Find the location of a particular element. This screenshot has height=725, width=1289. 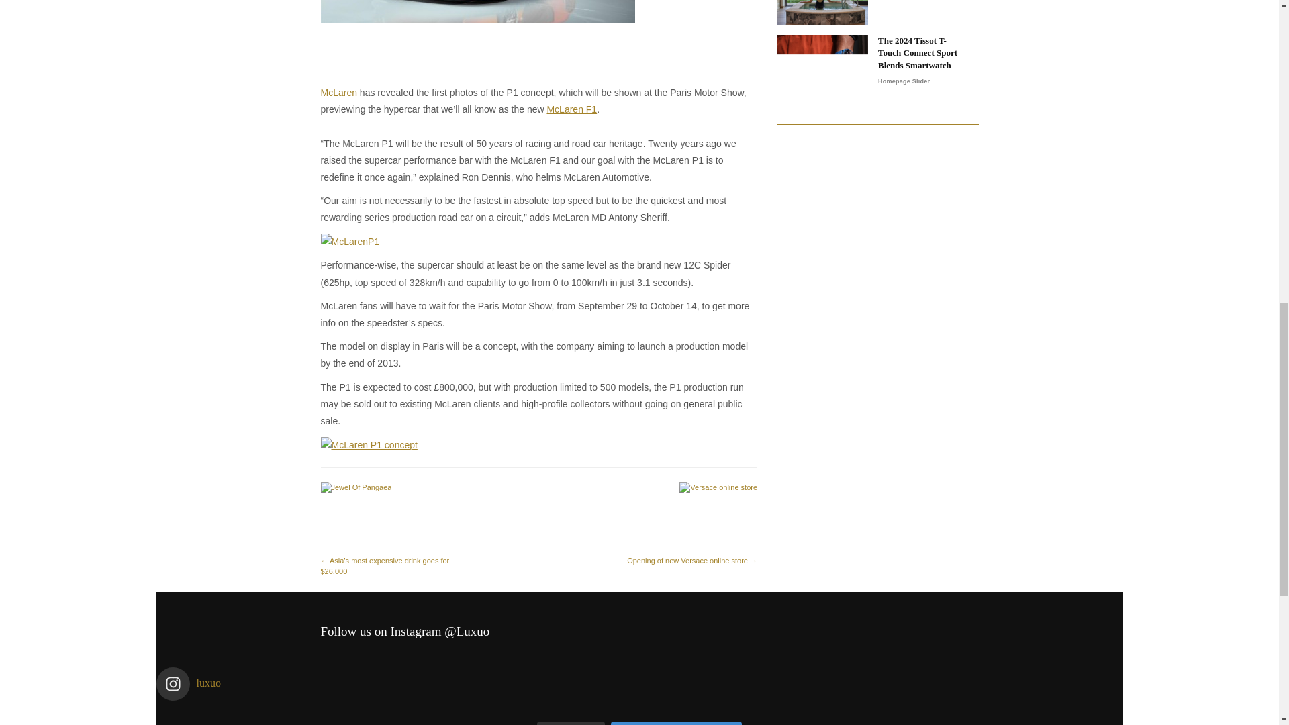

Next article : Opening of new Versace online store is located at coordinates (690, 524).